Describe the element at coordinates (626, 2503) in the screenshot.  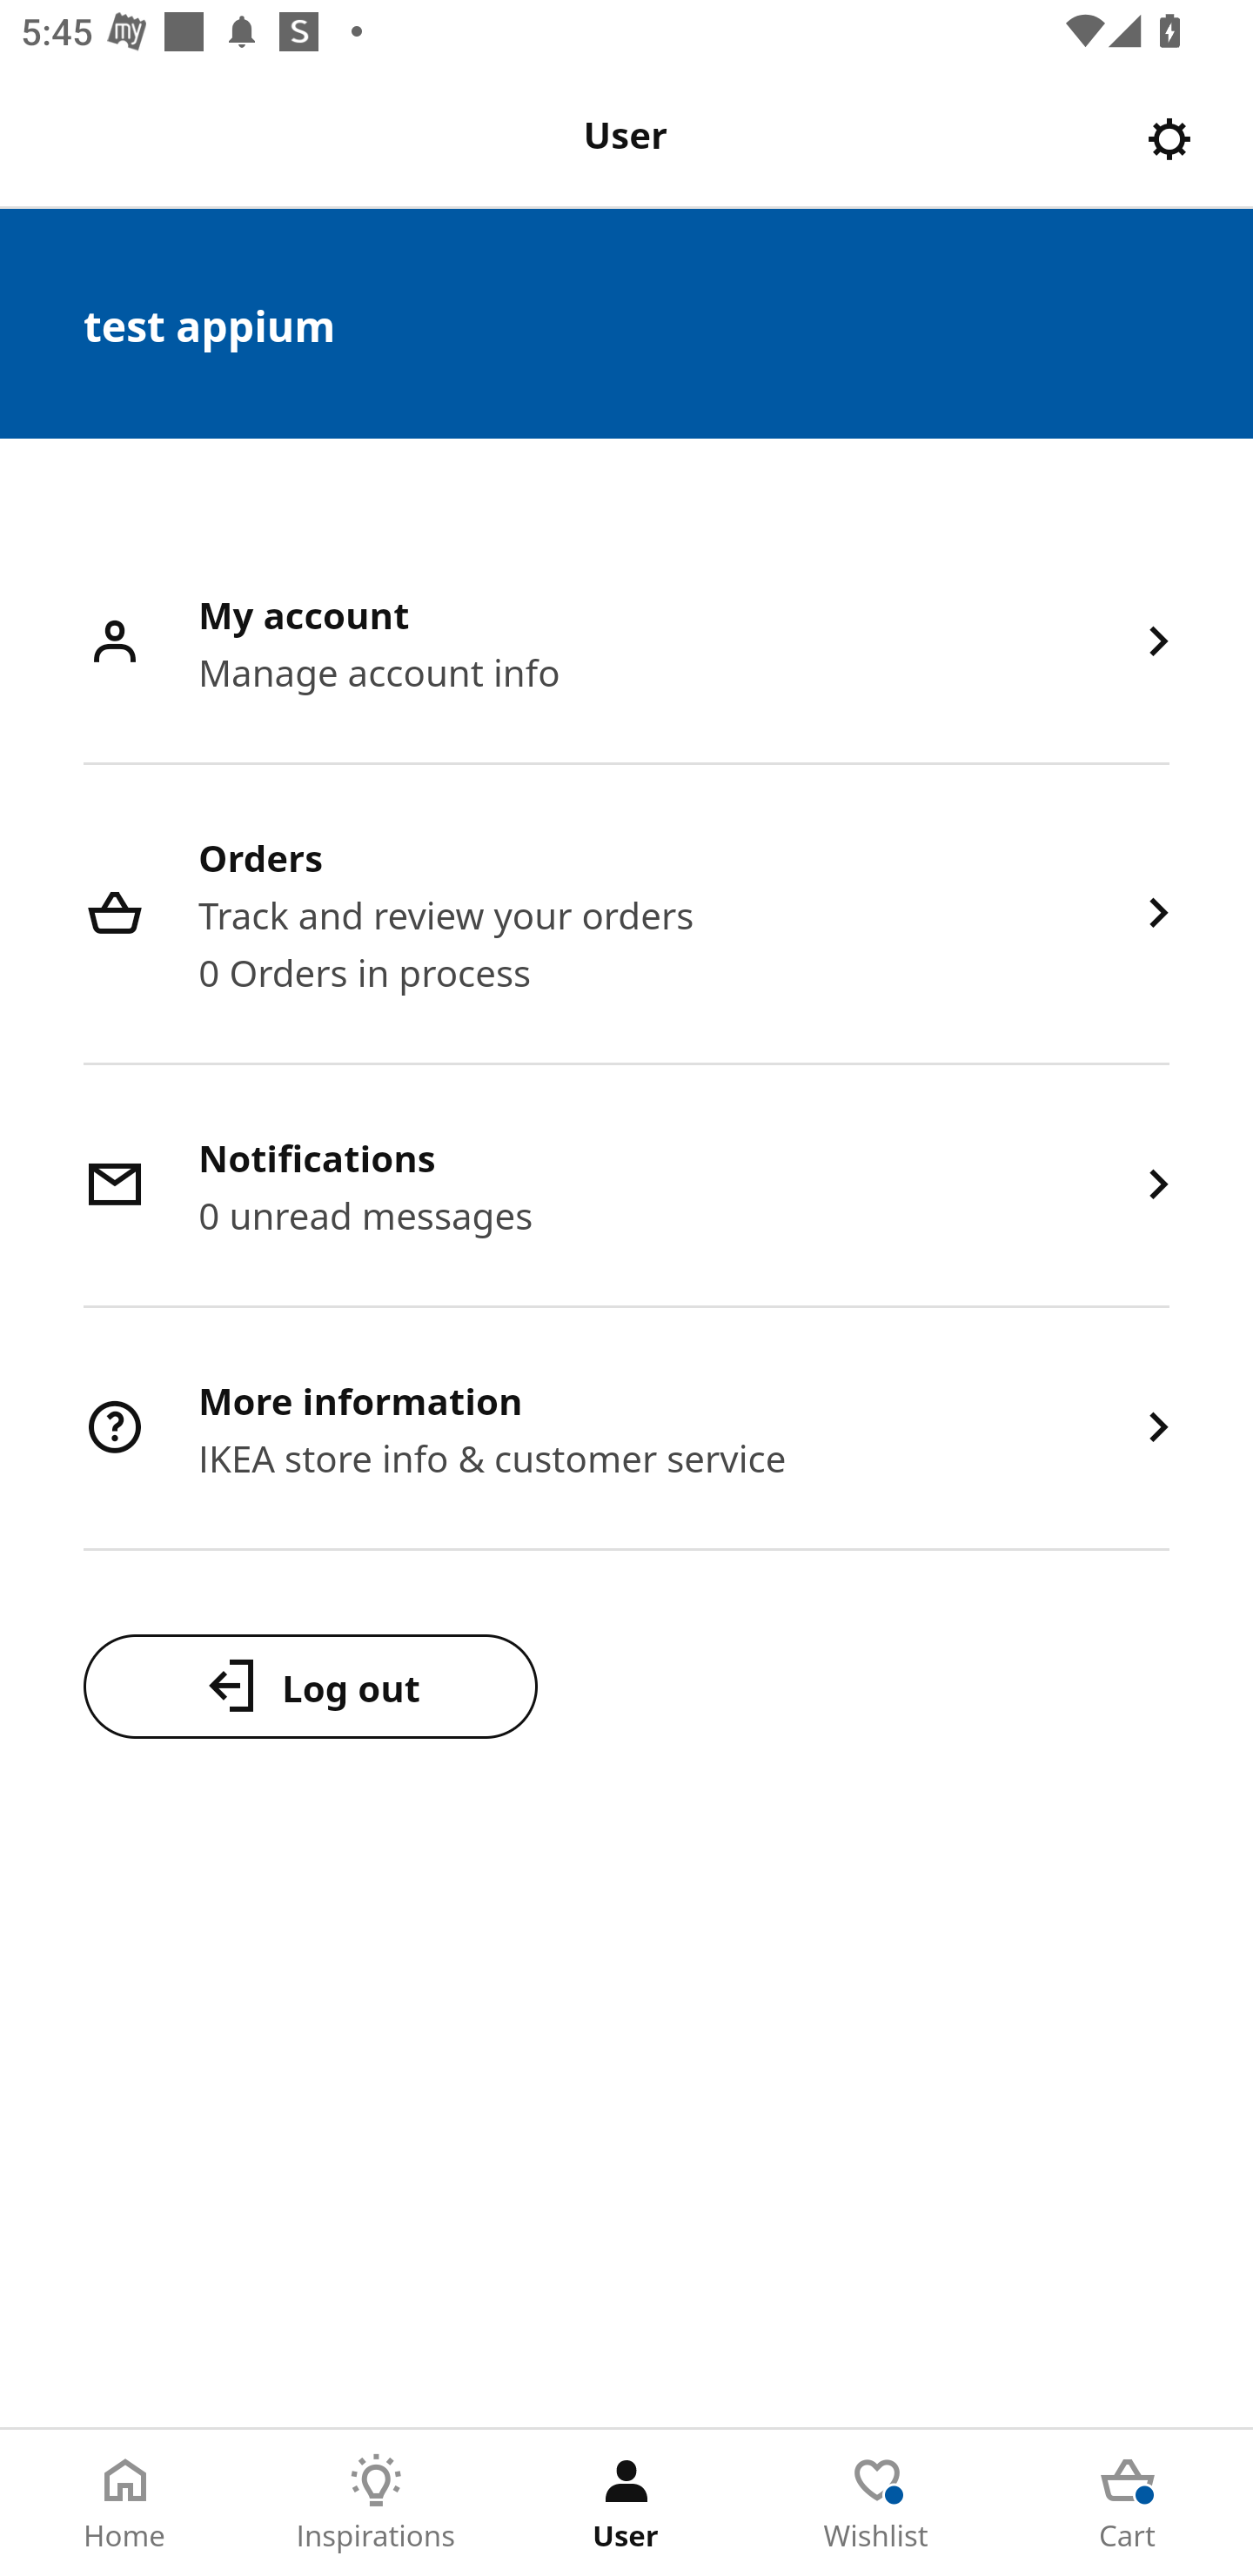
I see `User
Tab 3 of 5` at that location.